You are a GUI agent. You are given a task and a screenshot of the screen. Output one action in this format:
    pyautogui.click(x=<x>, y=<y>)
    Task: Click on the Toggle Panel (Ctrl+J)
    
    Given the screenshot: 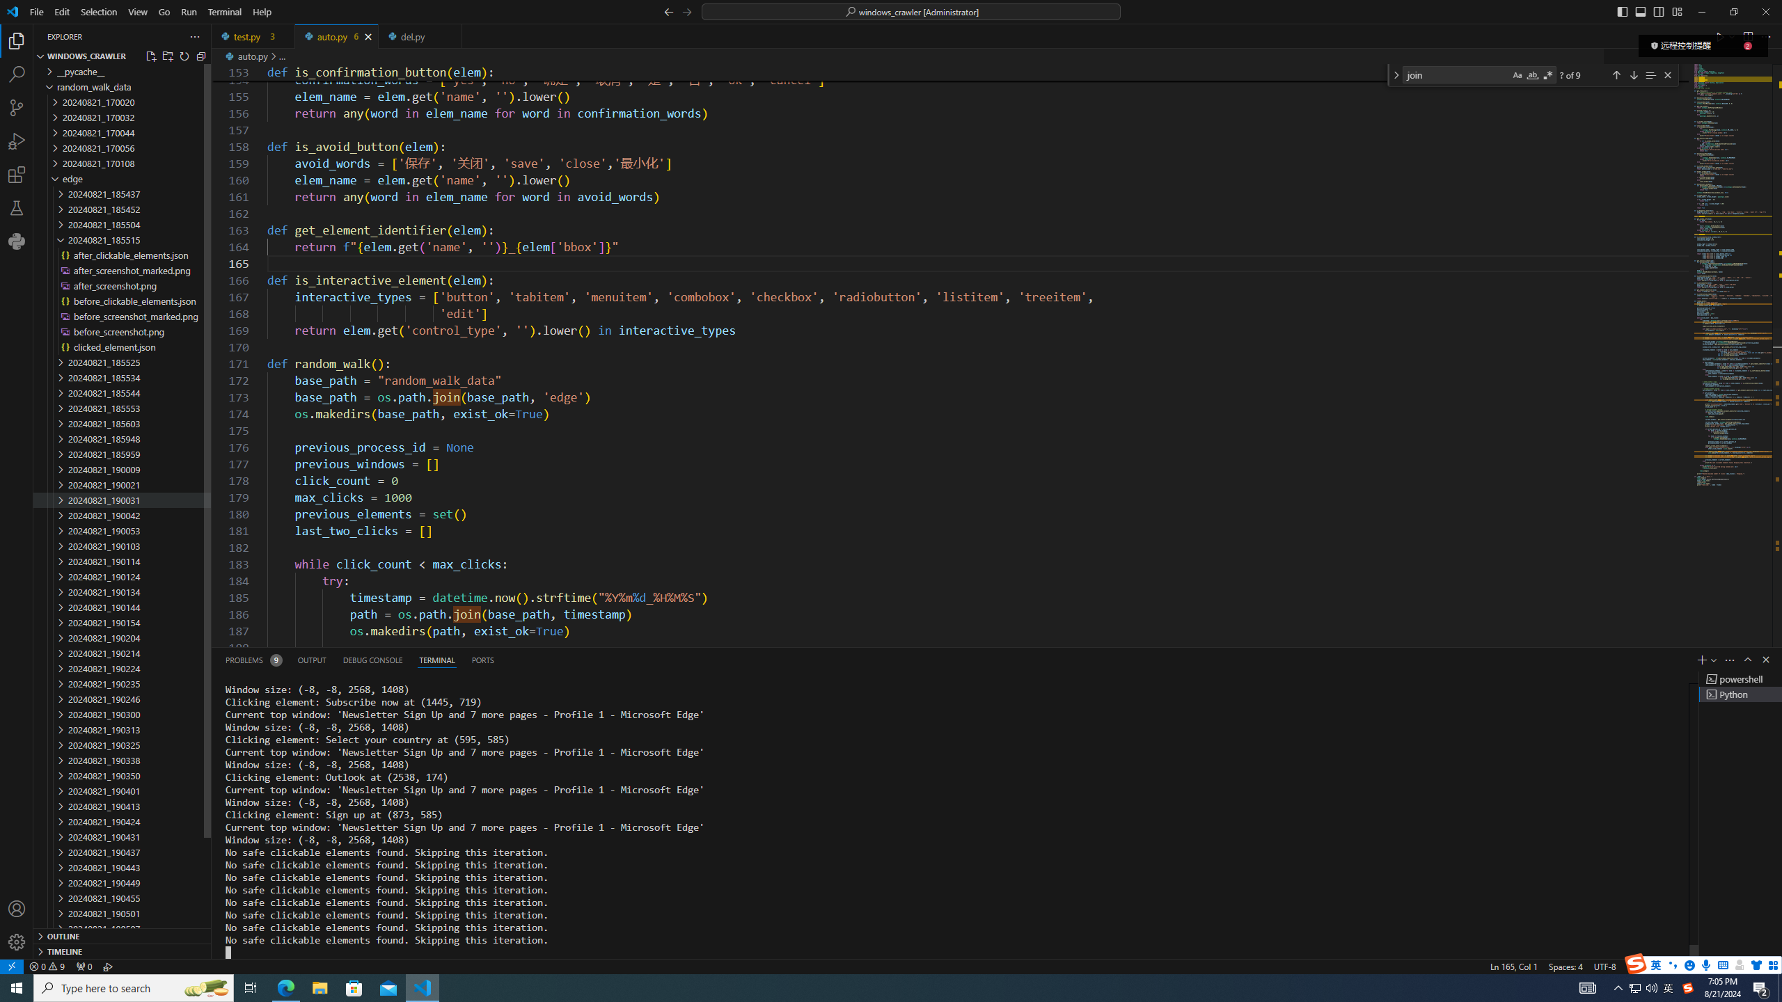 What is the action you would take?
    pyautogui.click(x=1640, y=11)
    